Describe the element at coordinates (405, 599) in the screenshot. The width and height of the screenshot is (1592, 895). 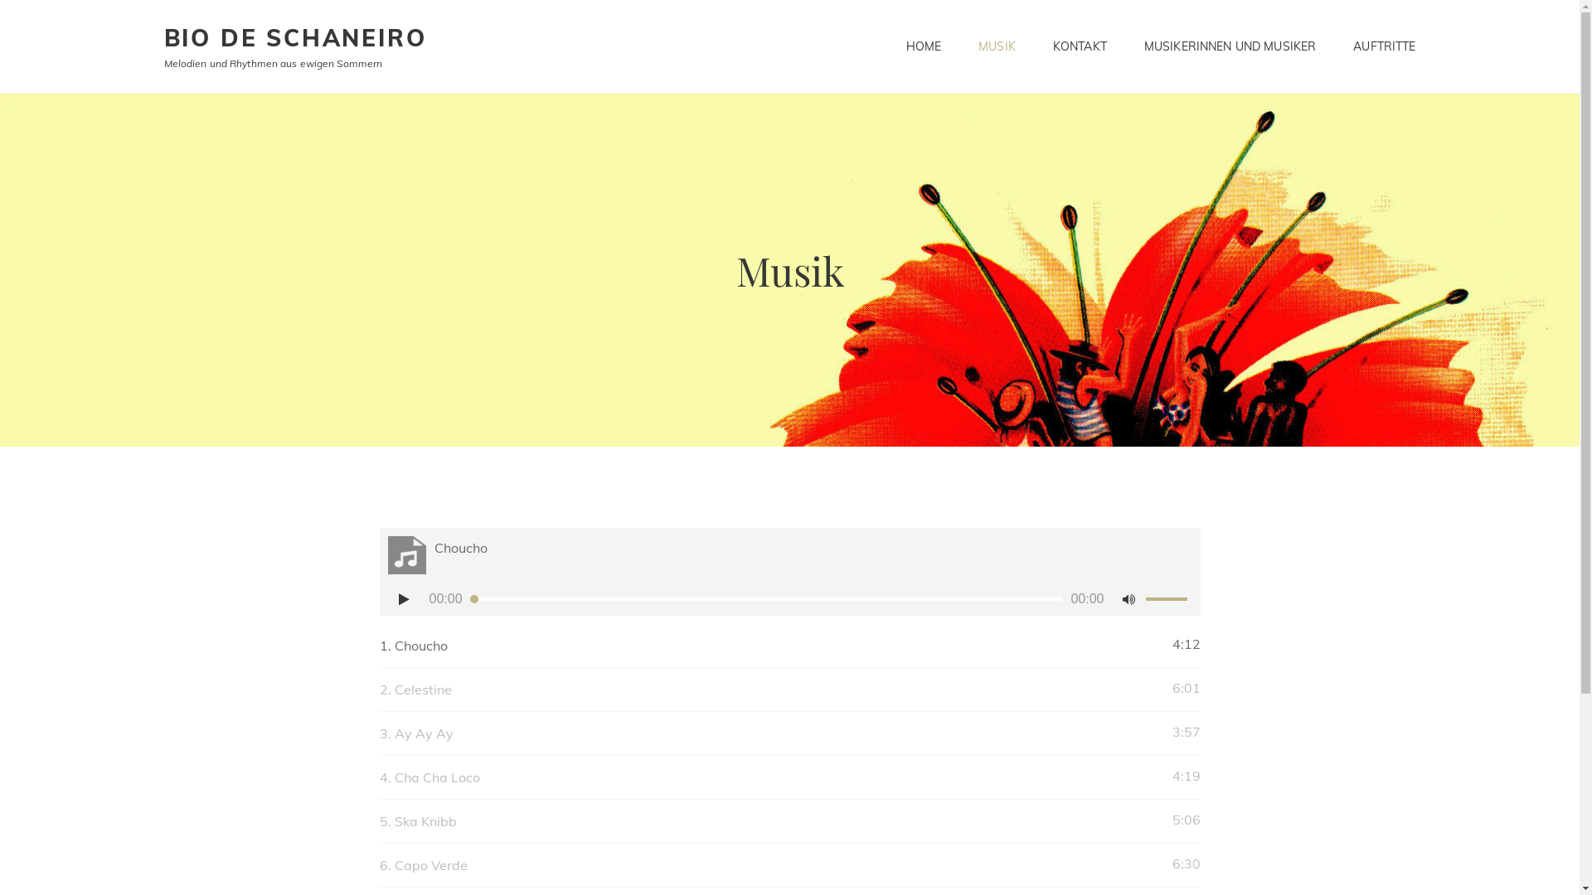
I see `Abspielen` at that location.